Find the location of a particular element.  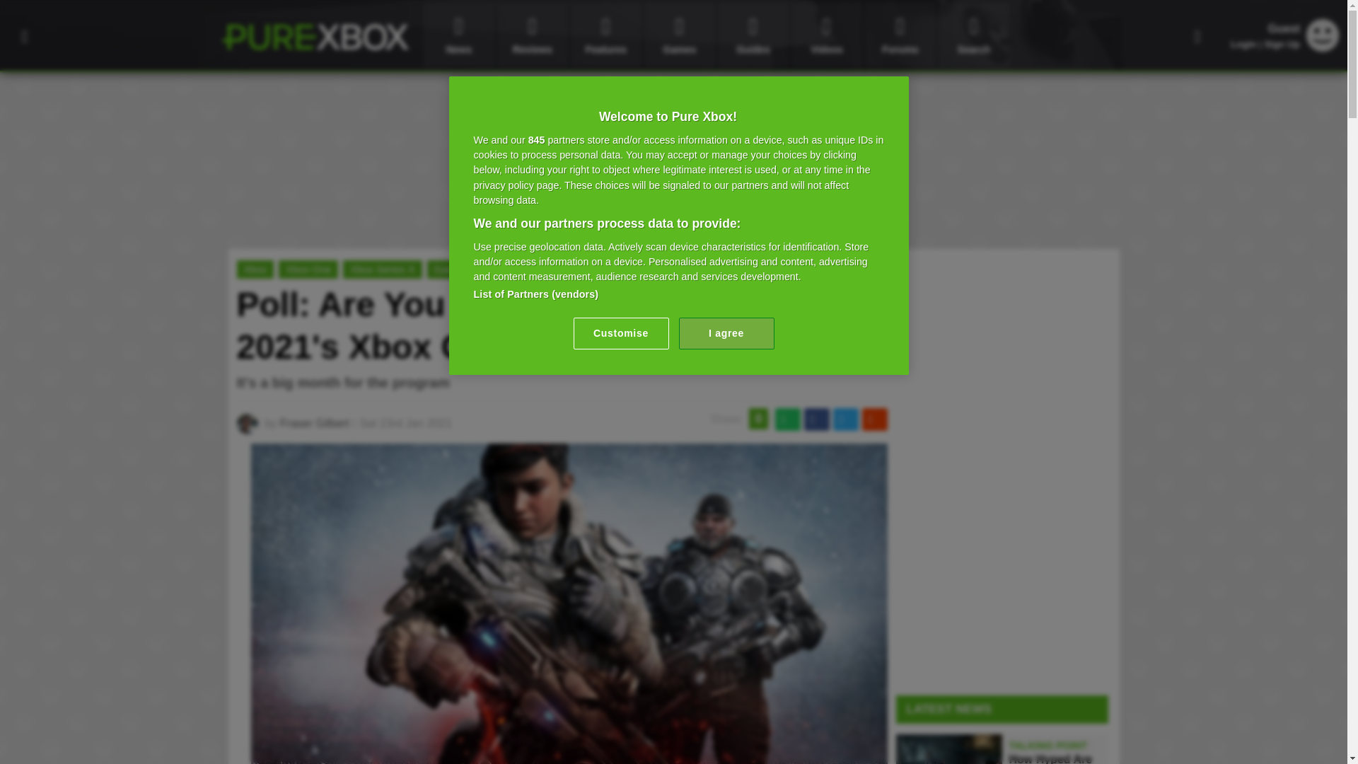

Pure Xbox is located at coordinates (314, 37).